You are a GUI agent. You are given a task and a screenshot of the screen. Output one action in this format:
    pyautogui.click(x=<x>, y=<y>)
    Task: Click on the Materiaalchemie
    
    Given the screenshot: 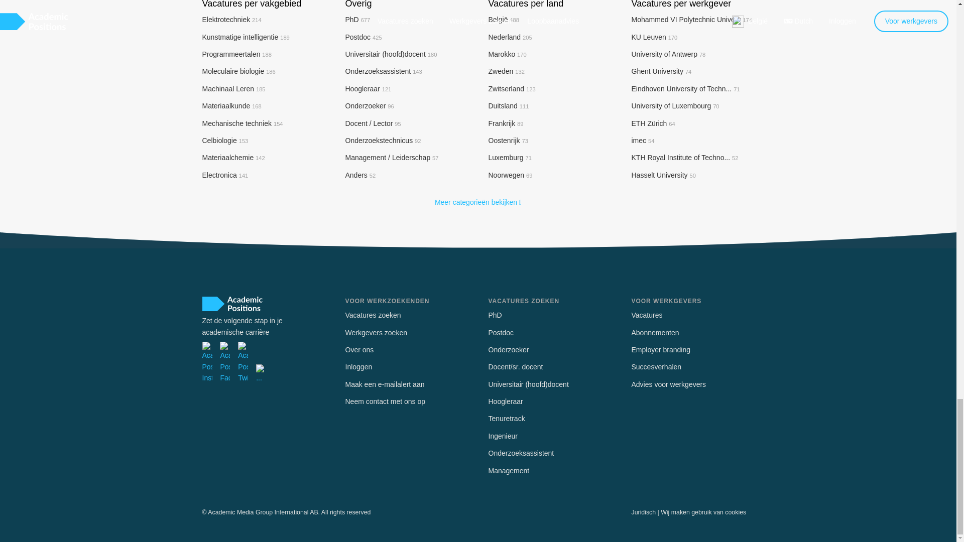 What is the action you would take?
    pyautogui.click(x=233, y=157)
    